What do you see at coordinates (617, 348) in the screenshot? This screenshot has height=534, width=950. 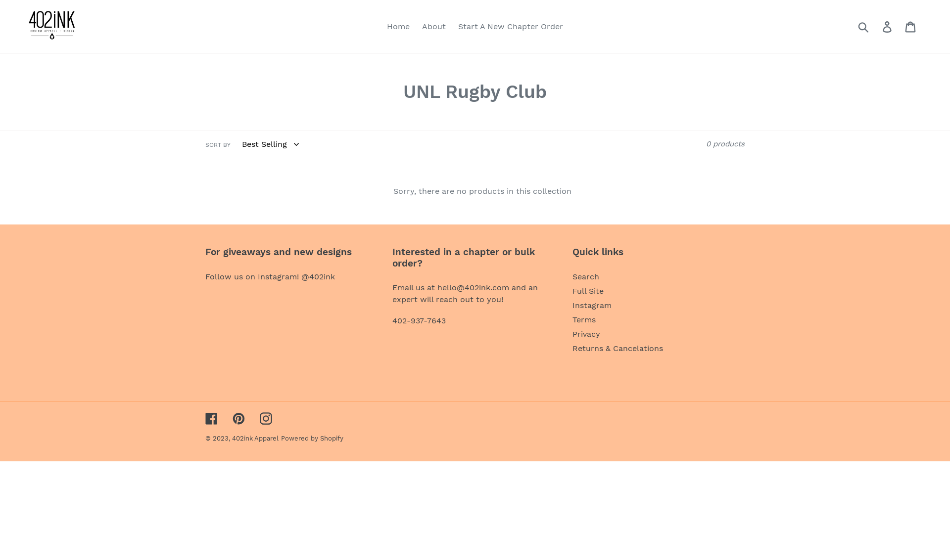 I see `Returns & Cancelations` at bounding box center [617, 348].